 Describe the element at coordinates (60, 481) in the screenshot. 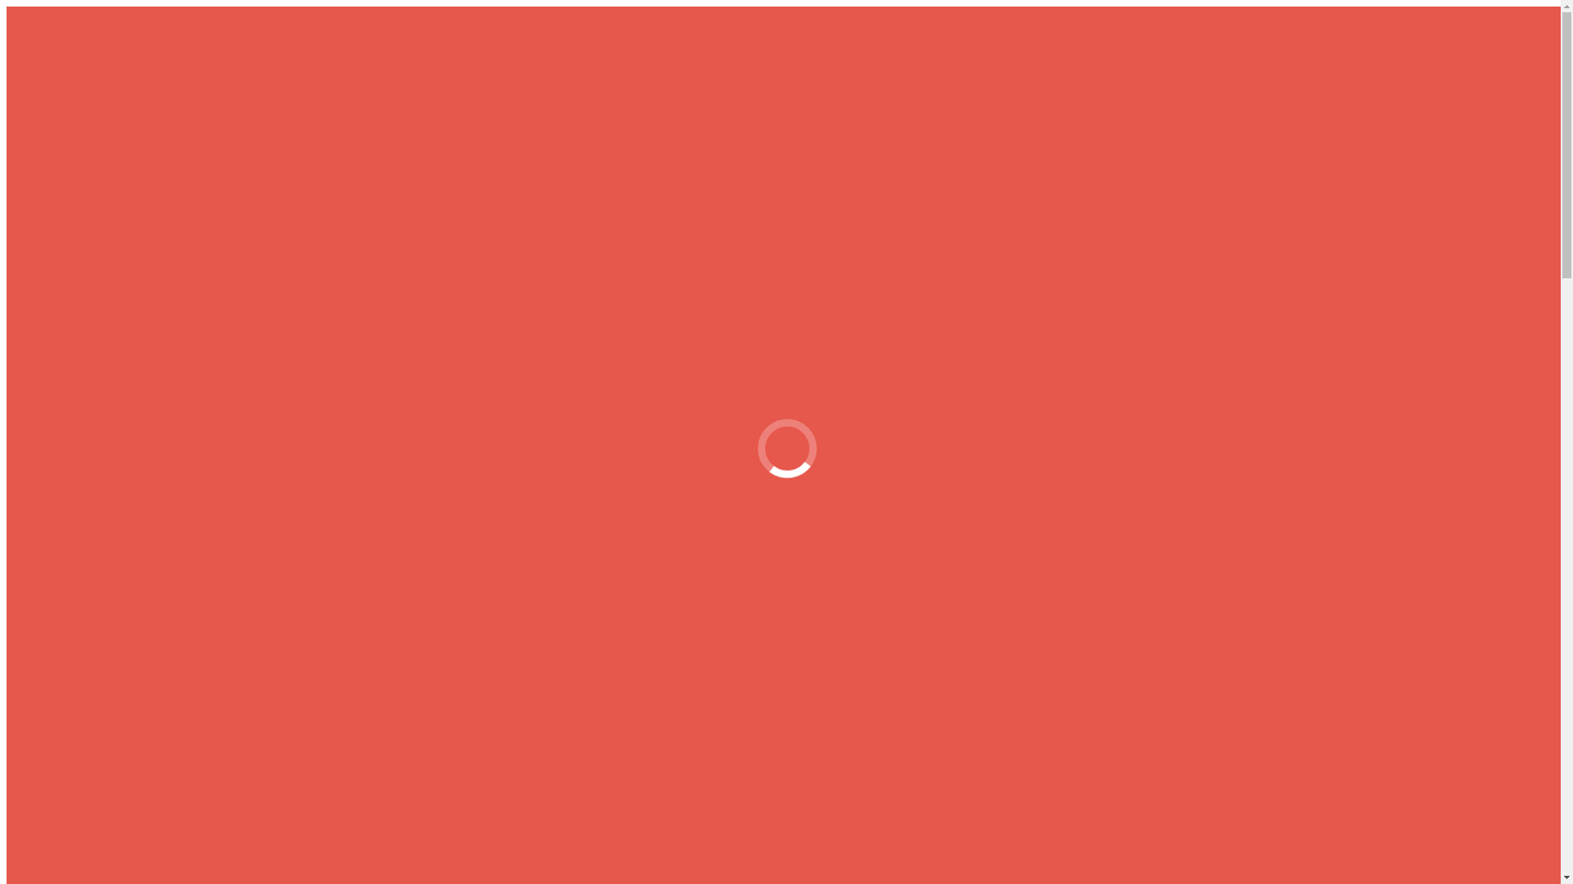

I see `Contact` at that location.